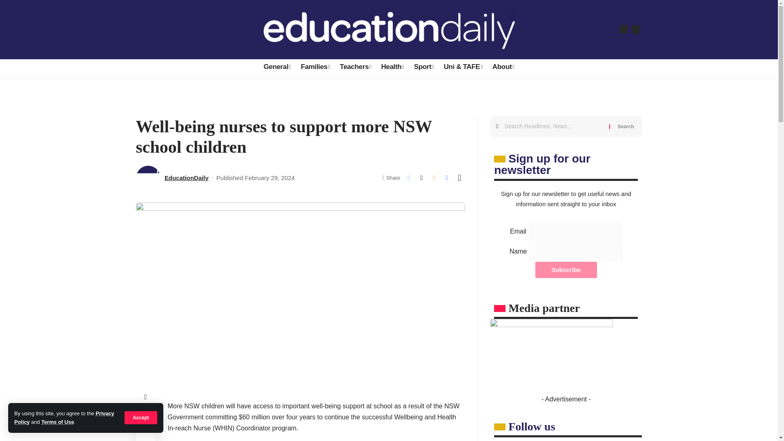 This screenshot has width=784, height=441. What do you see at coordinates (57, 422) in the screenshot?
I see `Terms of Use` at bounding box center [57, 422].